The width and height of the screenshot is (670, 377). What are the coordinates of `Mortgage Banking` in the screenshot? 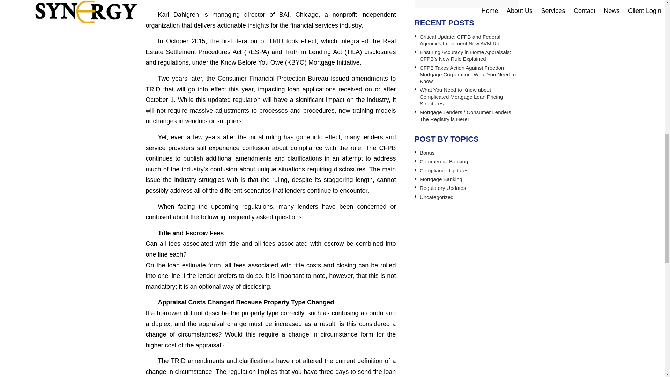 It's located at (441, 179).